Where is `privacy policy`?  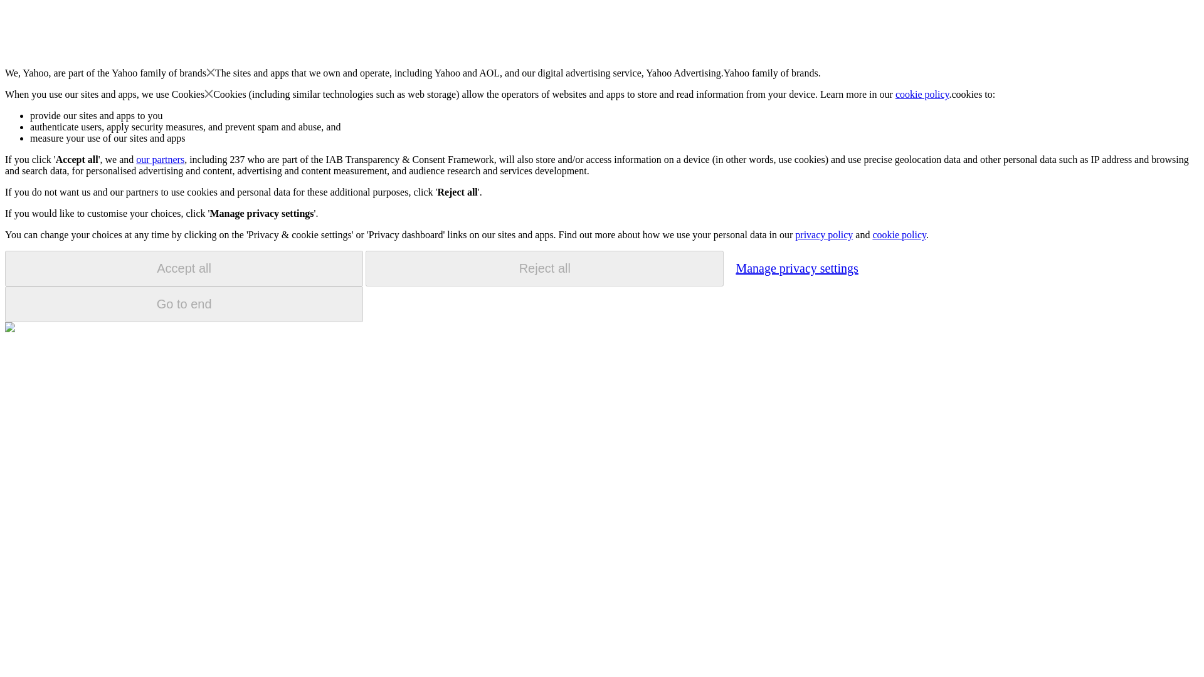 privacy policy is located at coordinates (823, 234).